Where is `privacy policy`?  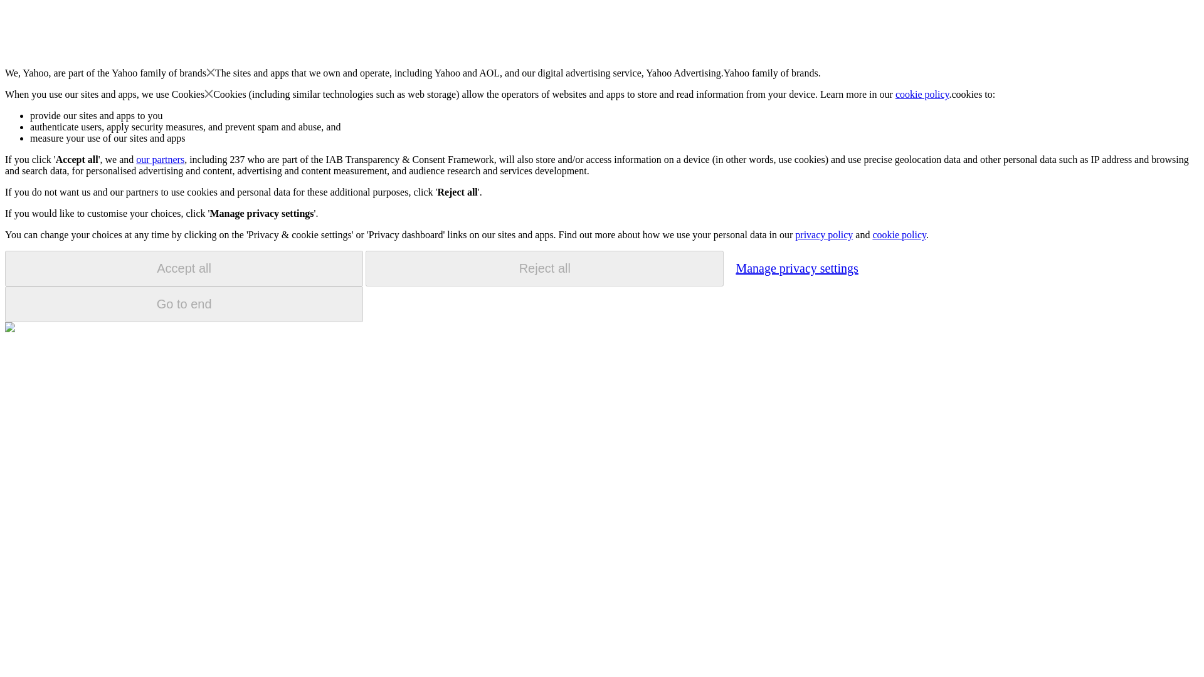 privacy policy is located at coordinates (823, 234).